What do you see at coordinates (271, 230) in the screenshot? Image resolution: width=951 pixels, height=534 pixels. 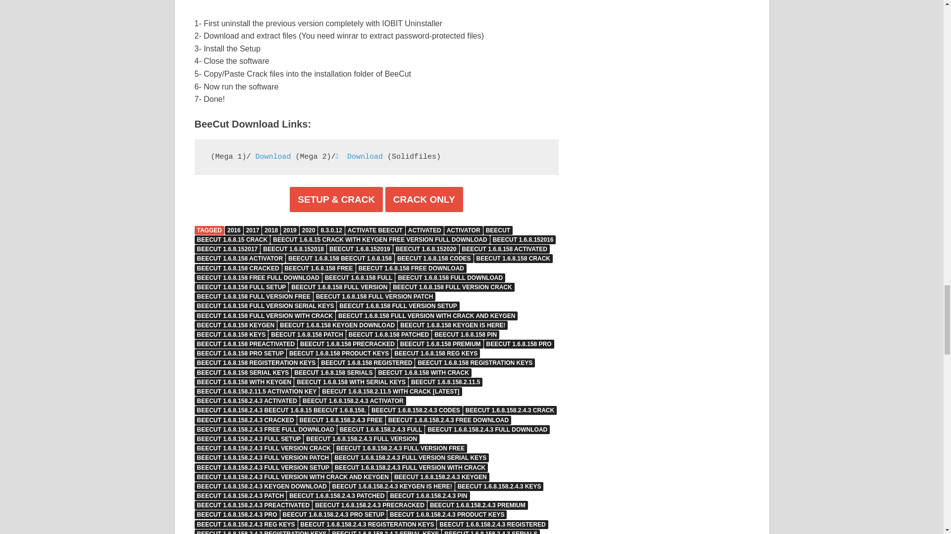 I see `2018` at bounding box center [271, 230].